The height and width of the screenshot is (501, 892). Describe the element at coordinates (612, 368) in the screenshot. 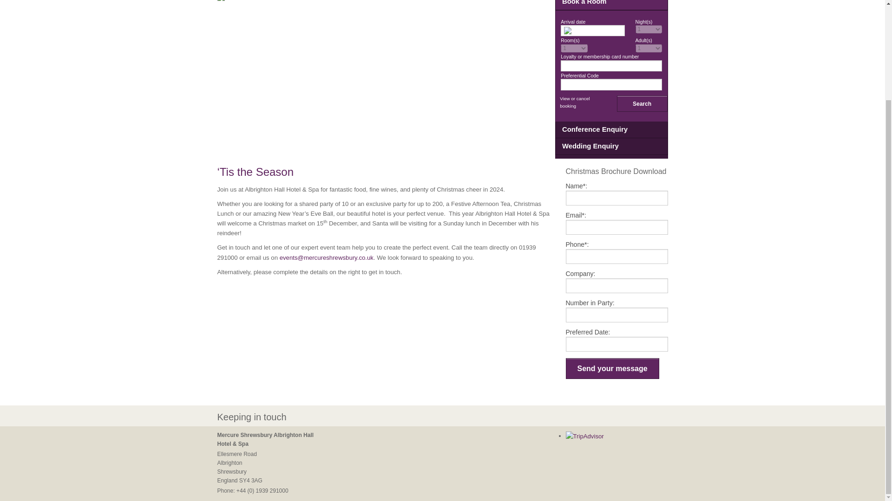

I see `Send your message` at that location.